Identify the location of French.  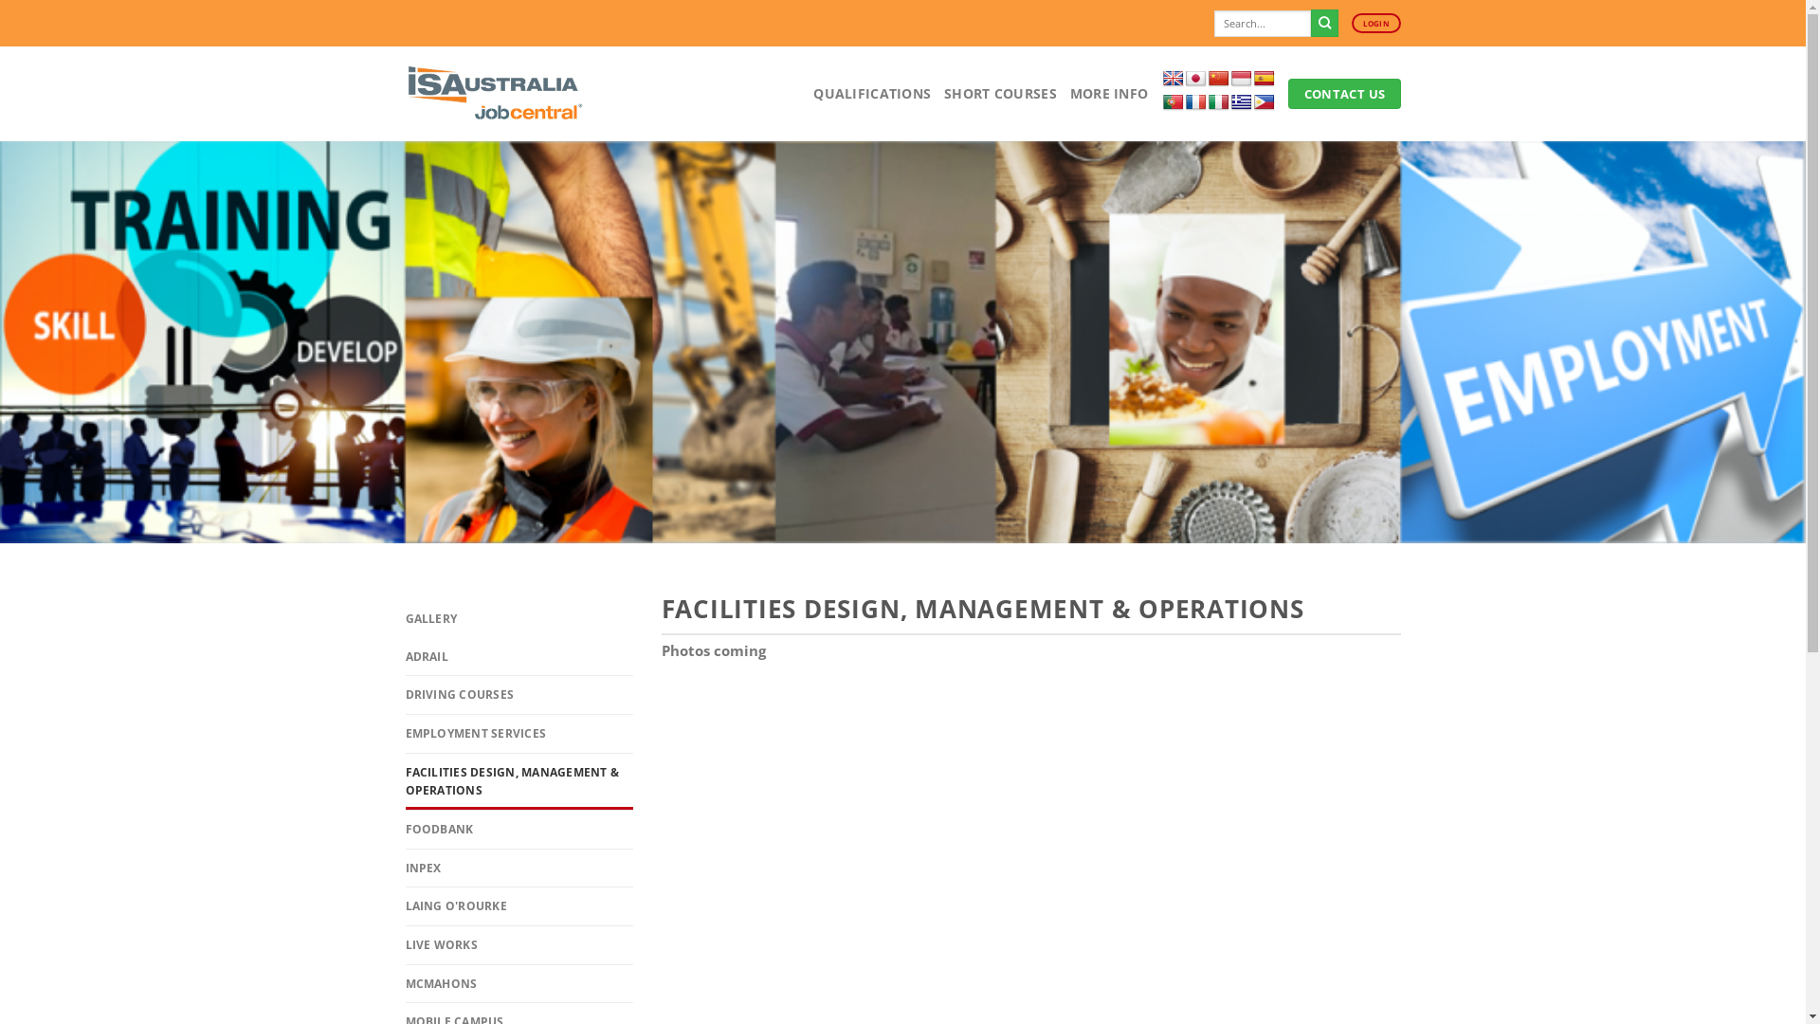
(1196, 102).